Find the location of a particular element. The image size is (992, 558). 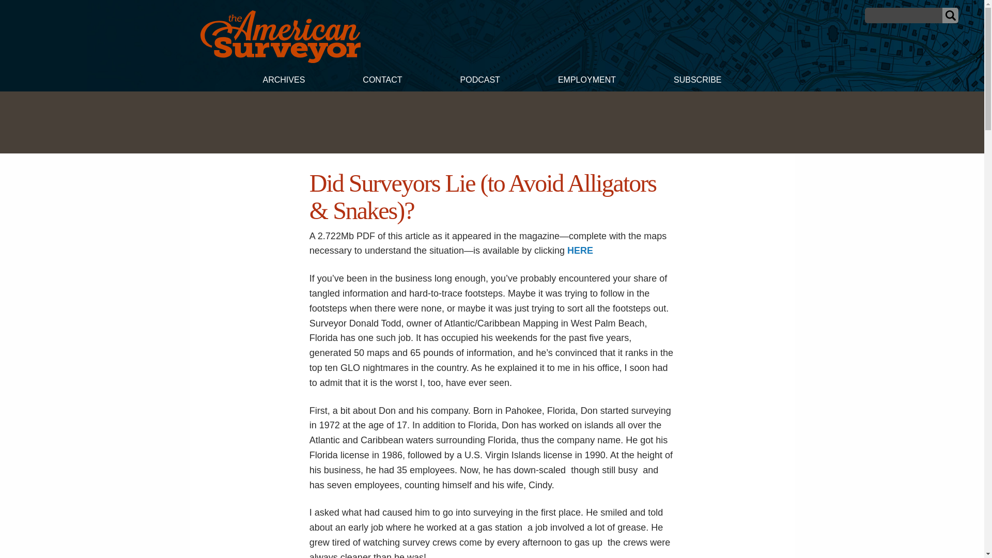

Search for: is located at coordinates (904, 16).